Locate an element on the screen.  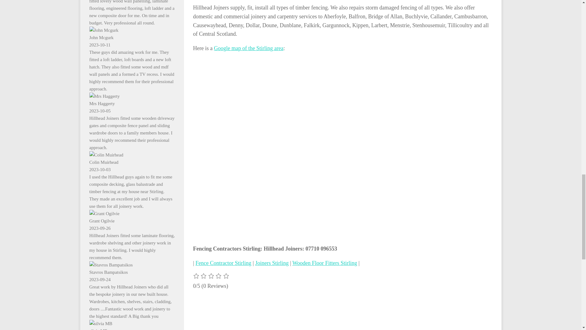
Joiners Stirling is located at coordinates (272, 263).